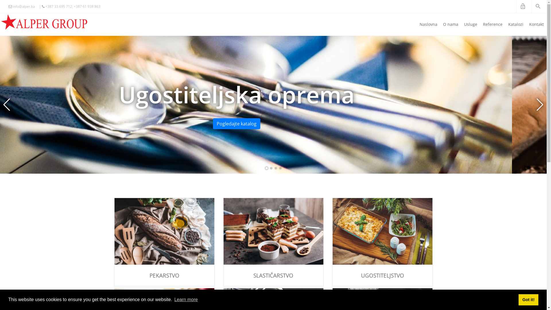 The image size is (551, 310). I want to click on search, so click(538, 6).